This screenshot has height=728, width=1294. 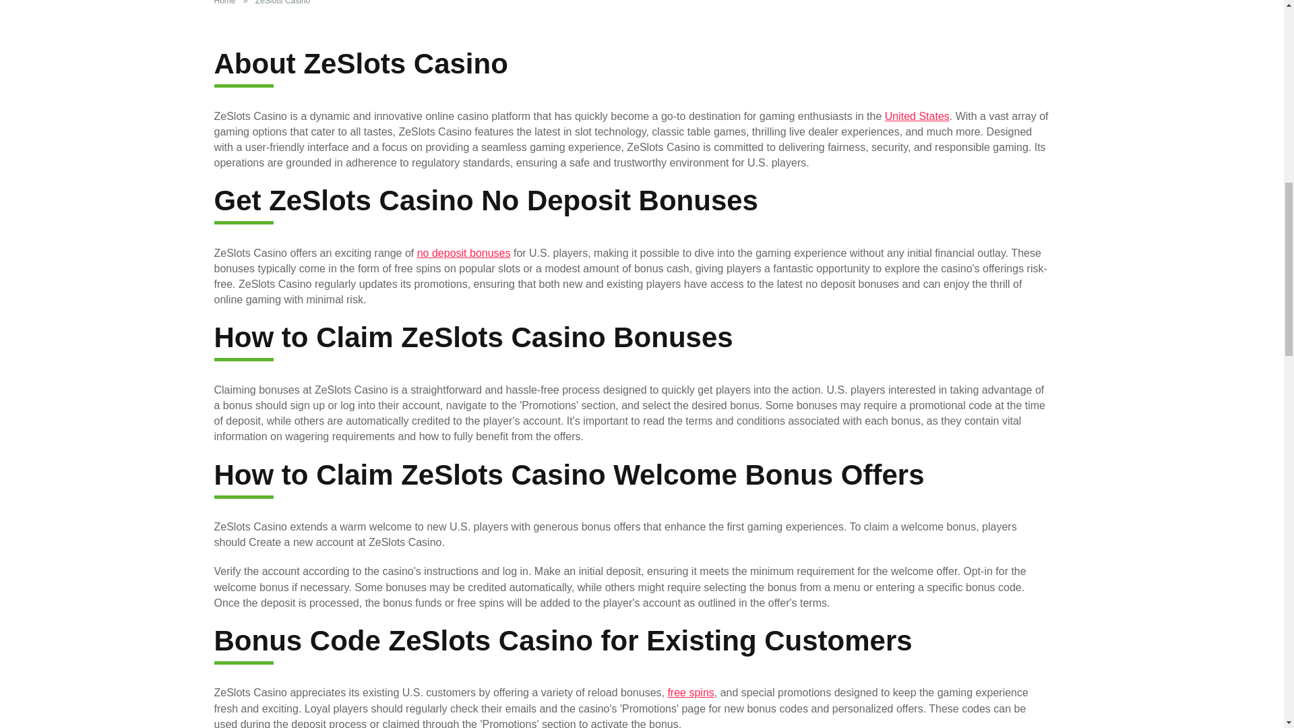 I want to click on United States, so click(x=917, y=116).